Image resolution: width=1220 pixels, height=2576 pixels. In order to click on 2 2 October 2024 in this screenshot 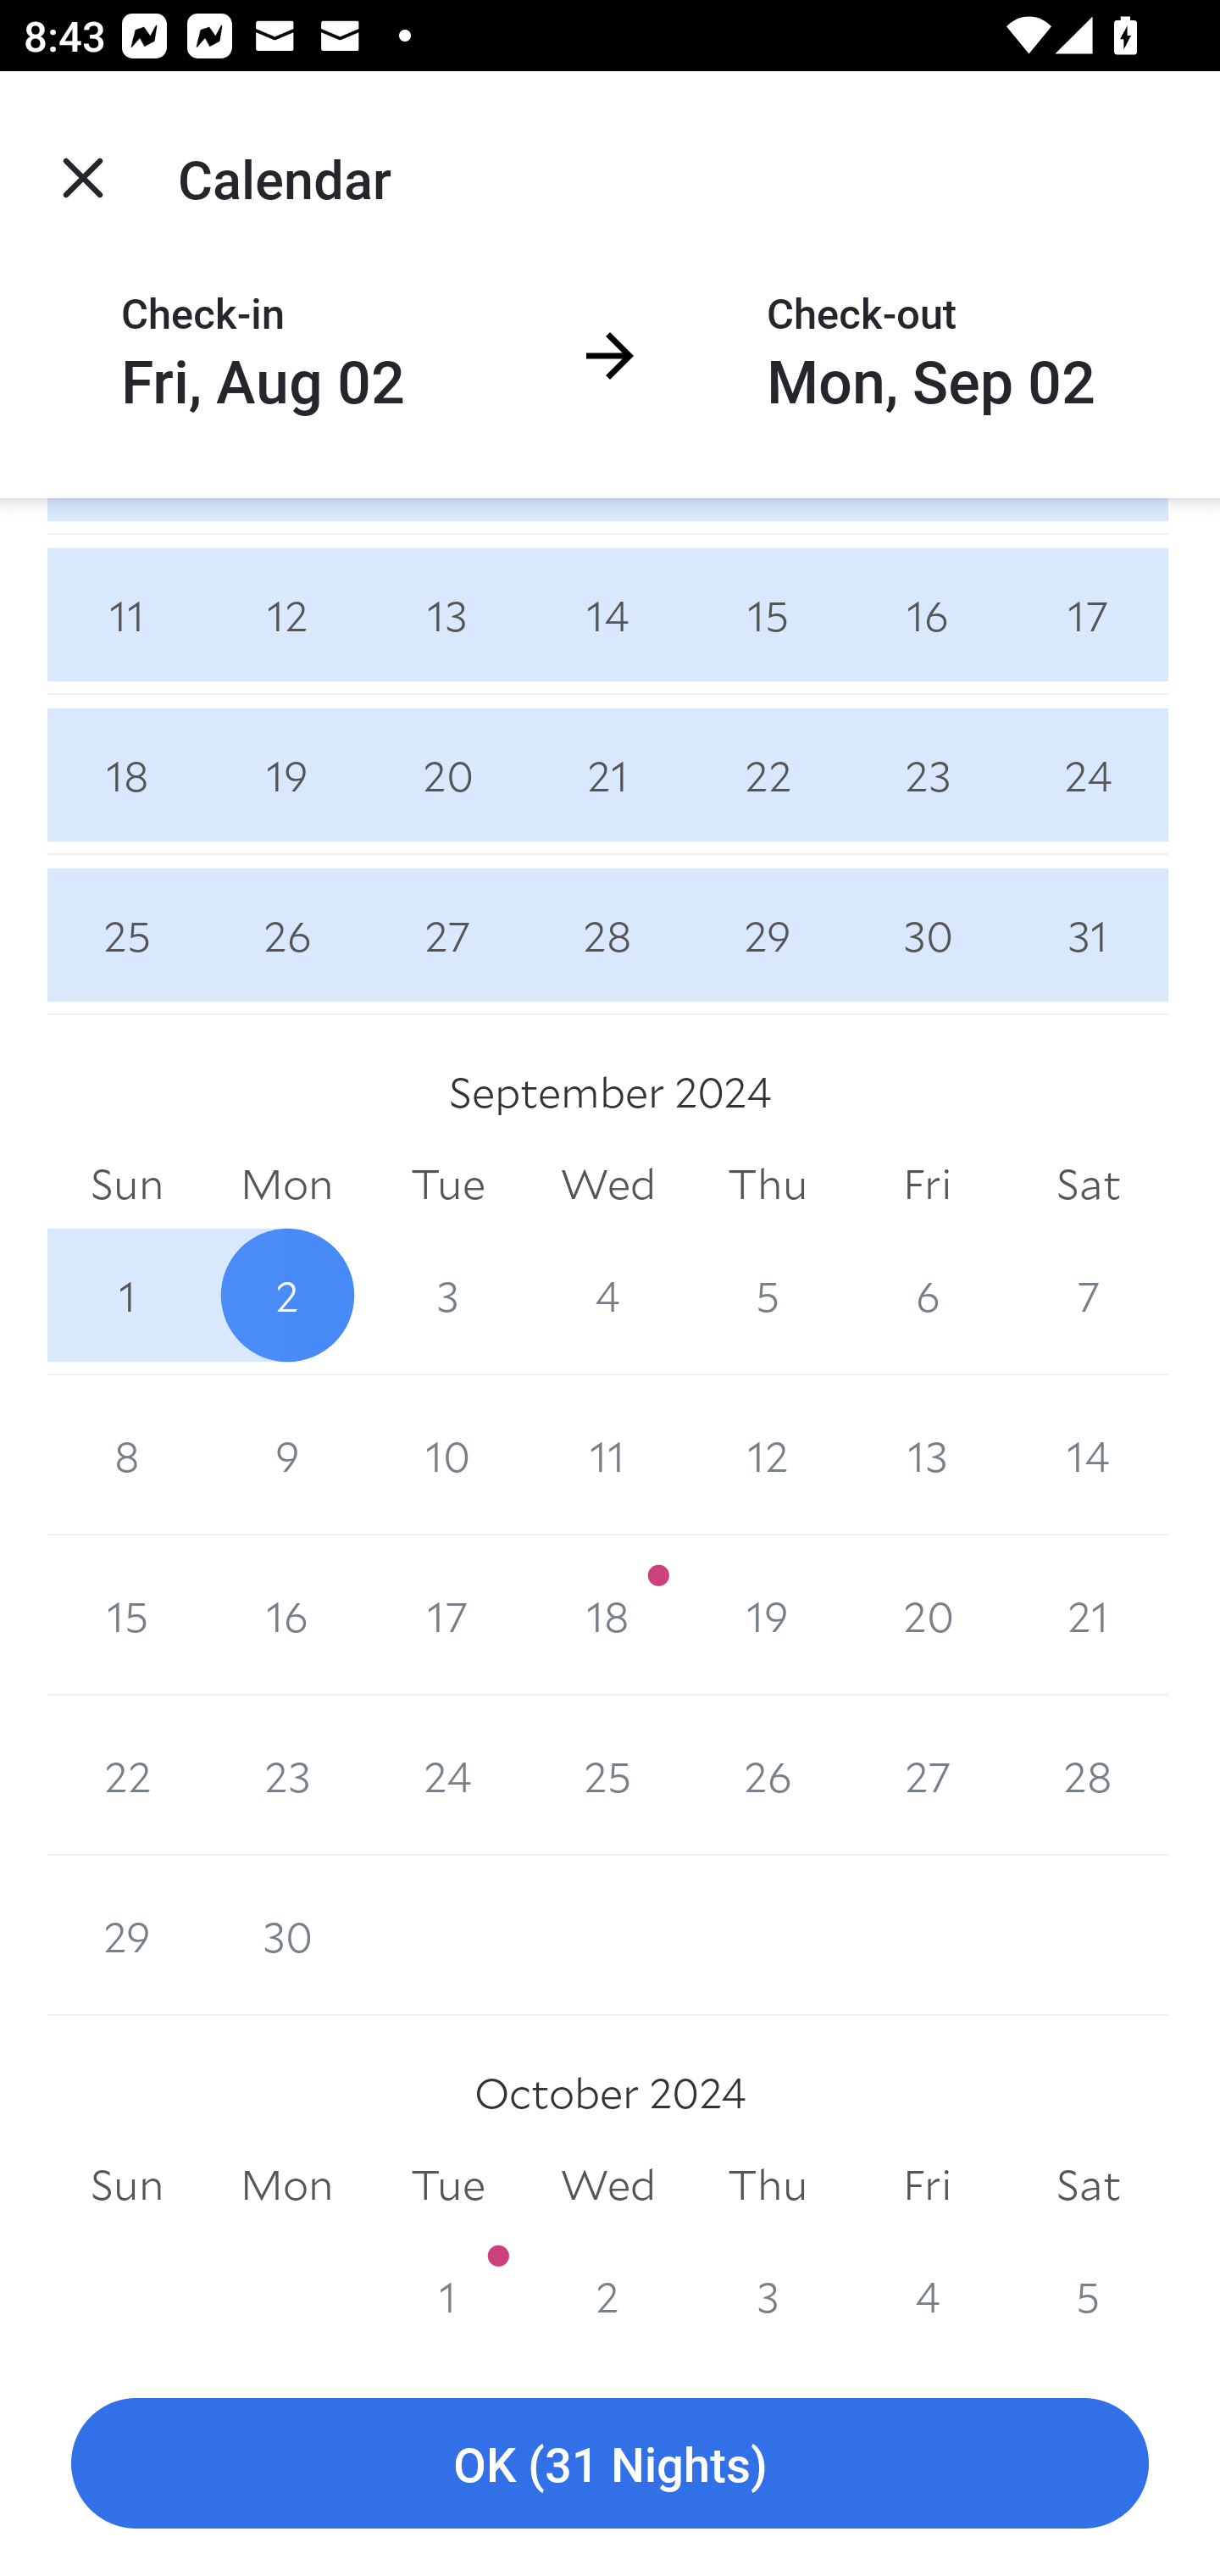, I will do `click(608, 2282)`.